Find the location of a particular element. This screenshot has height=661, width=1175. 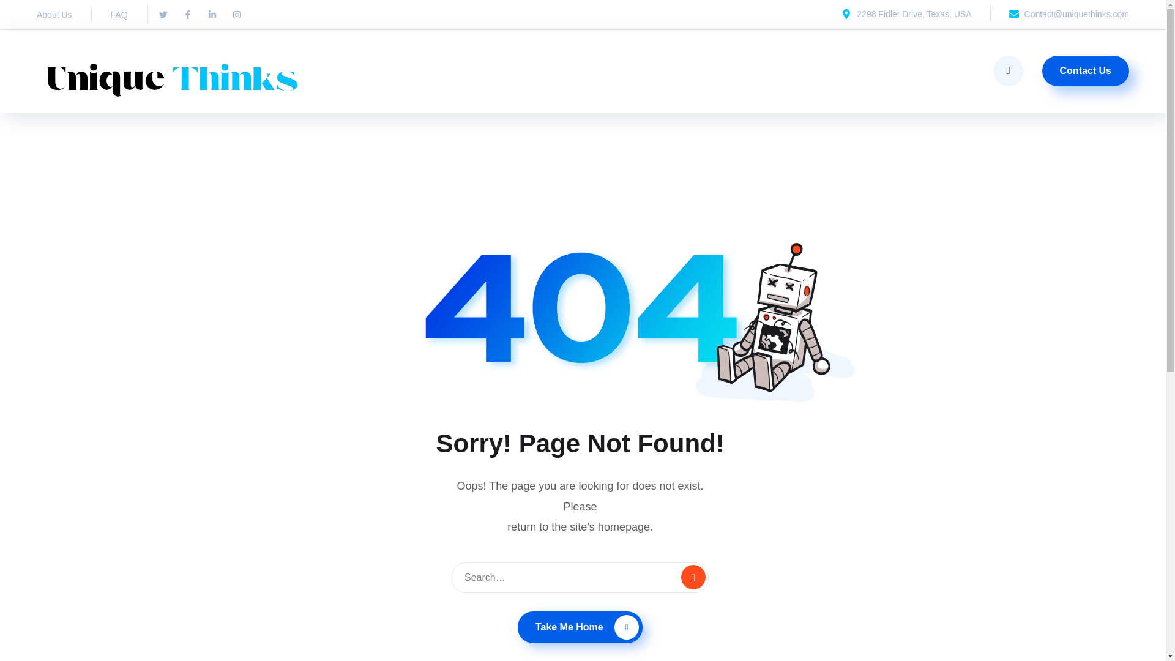

About Us is located at coordinates (54, 14).